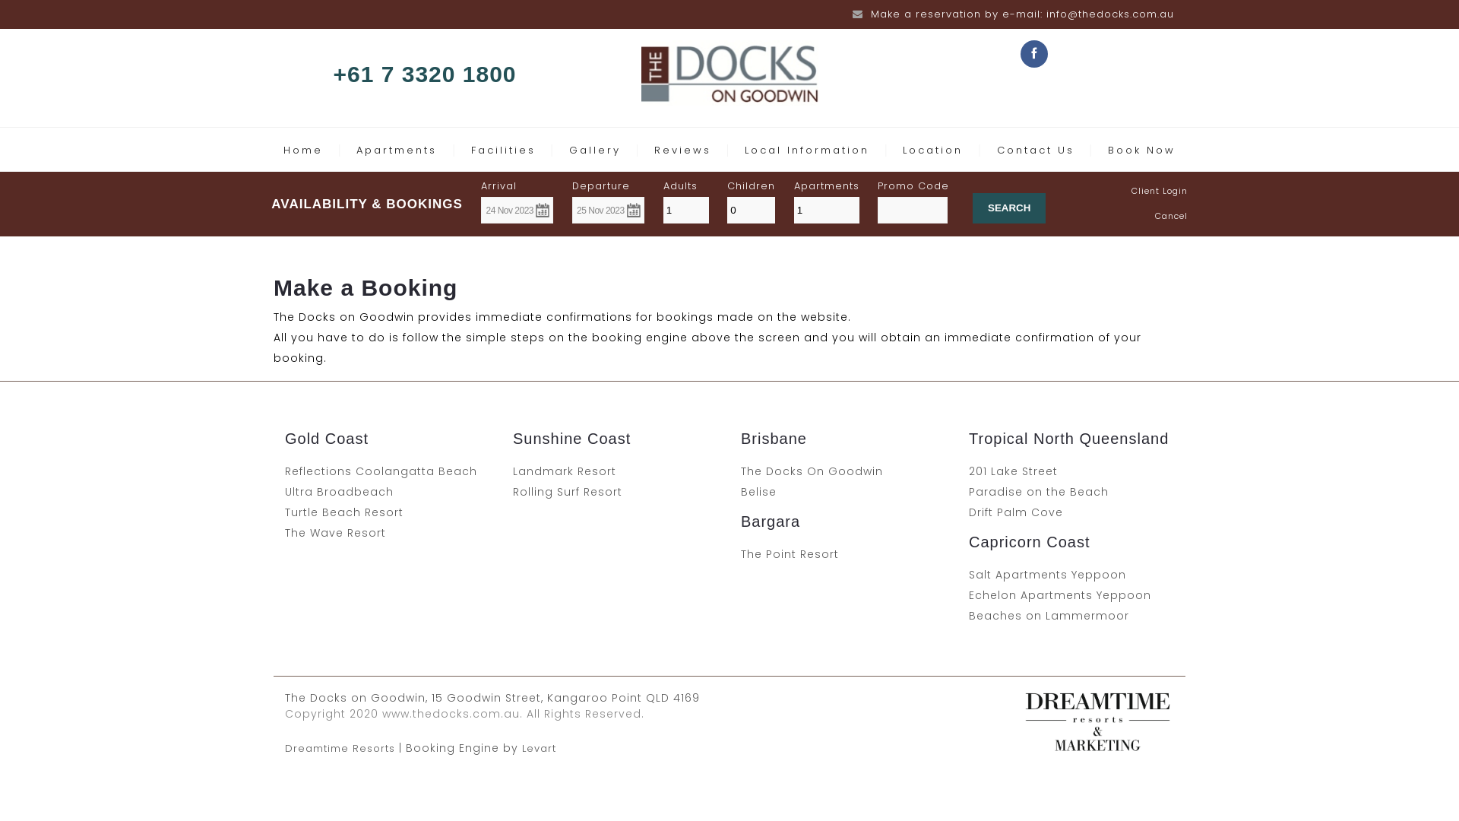  I want to click on Dreamtime Resorts, so click(340, 748).